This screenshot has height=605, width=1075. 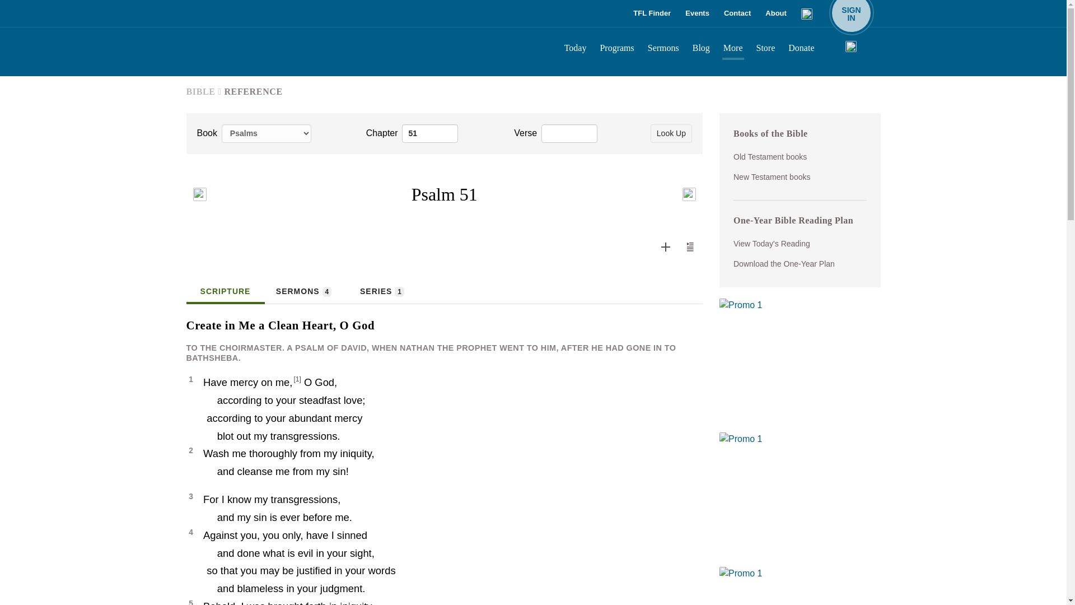 I want to click on Add to Listen Queue, so click(x=851, y=13).